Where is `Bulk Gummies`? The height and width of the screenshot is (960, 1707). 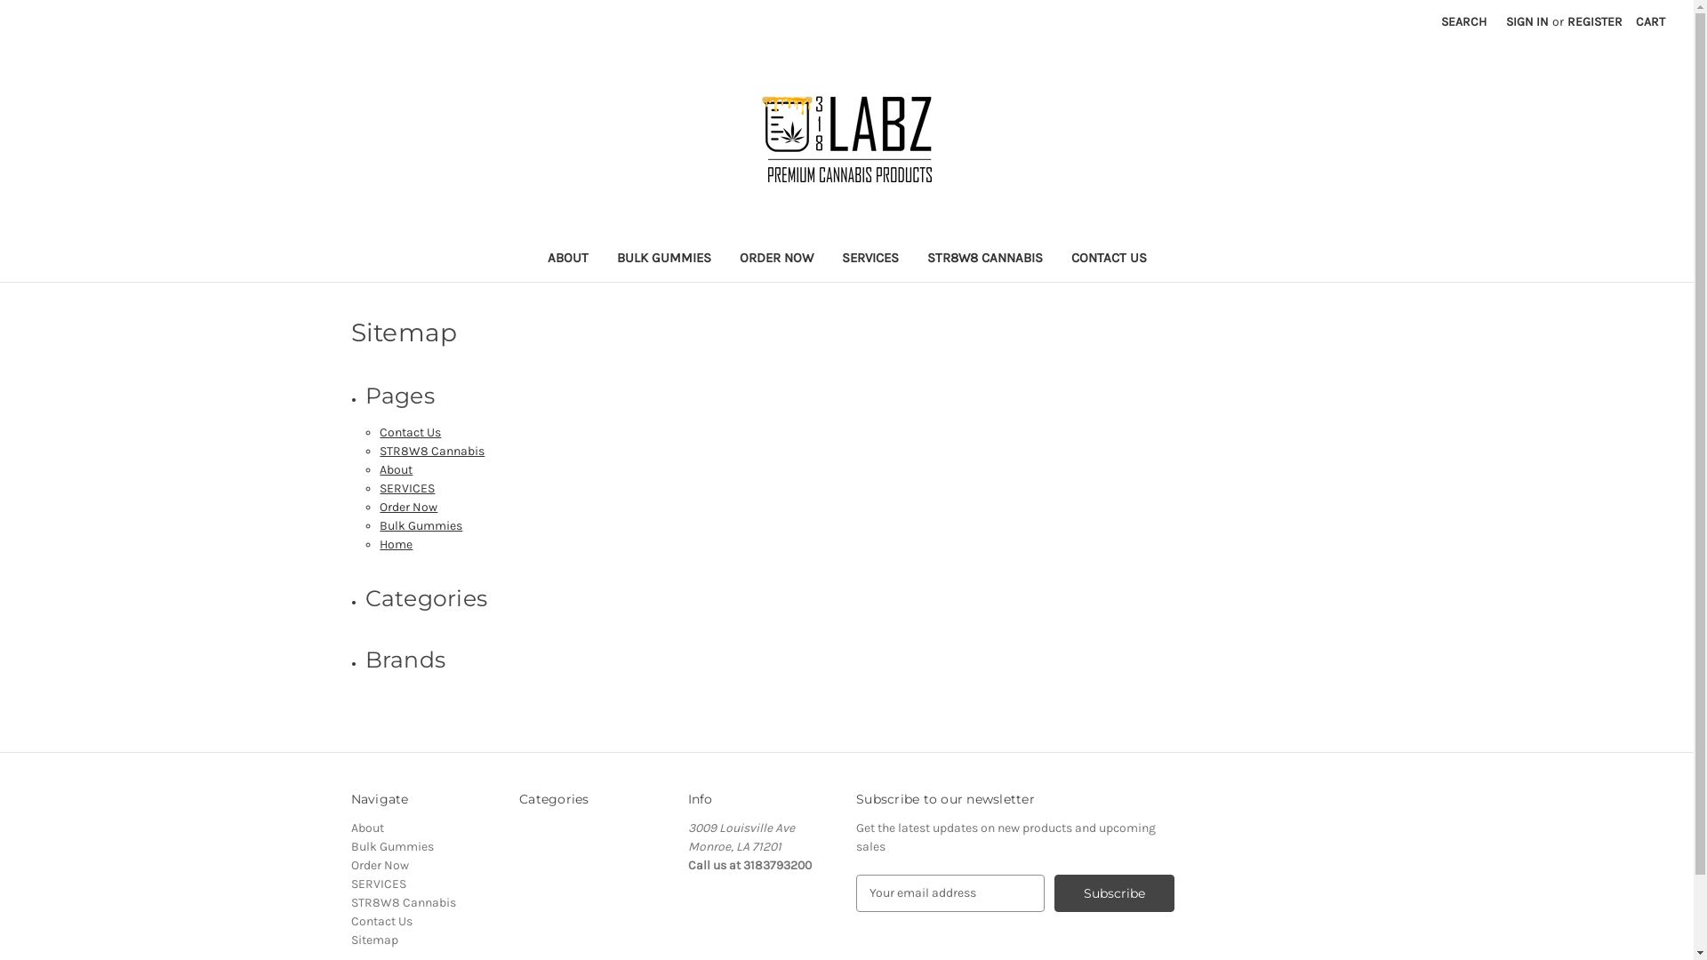
Bulk Gummies is located at coordinates (421, 526).